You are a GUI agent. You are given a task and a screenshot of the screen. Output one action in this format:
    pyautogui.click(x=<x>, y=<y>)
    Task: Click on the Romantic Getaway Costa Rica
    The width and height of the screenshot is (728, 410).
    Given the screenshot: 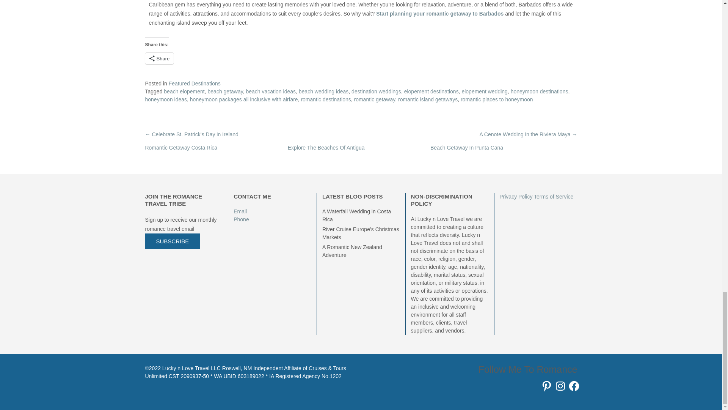 What is the action you would take?
    pyautogui.click(x=181, y=148)
    